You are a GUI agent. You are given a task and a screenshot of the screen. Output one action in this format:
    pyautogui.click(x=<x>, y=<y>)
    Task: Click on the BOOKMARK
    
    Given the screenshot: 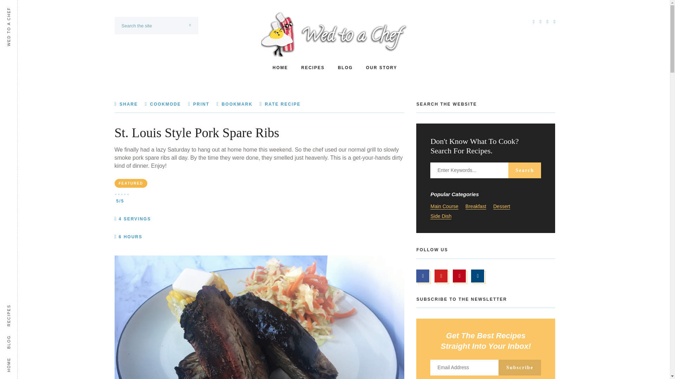 What is the action you would take?
    pyautogui.click(x=234, y=104)
    